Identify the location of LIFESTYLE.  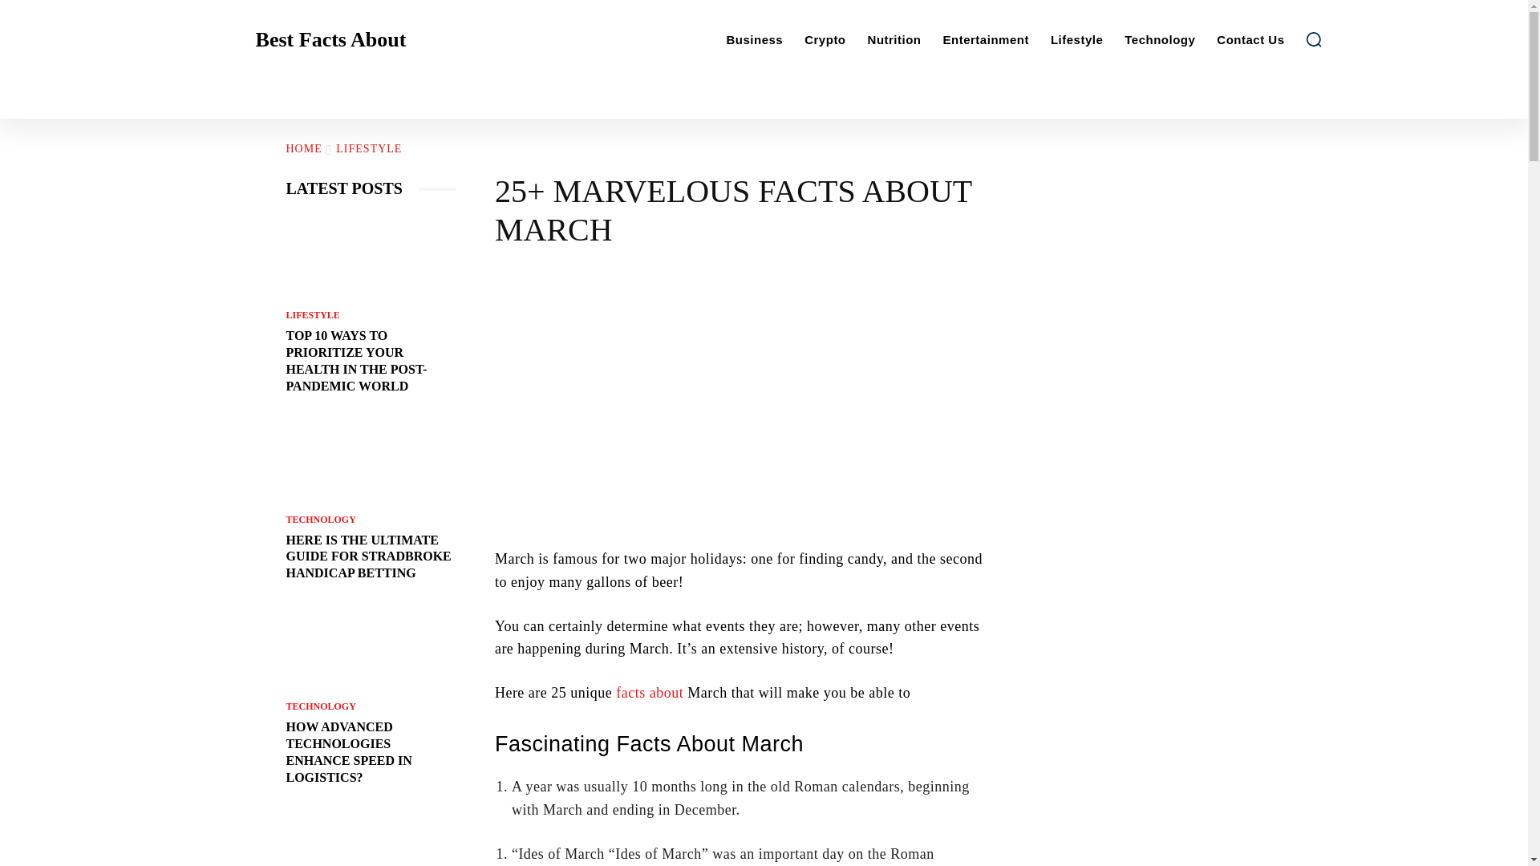
(311, 314).